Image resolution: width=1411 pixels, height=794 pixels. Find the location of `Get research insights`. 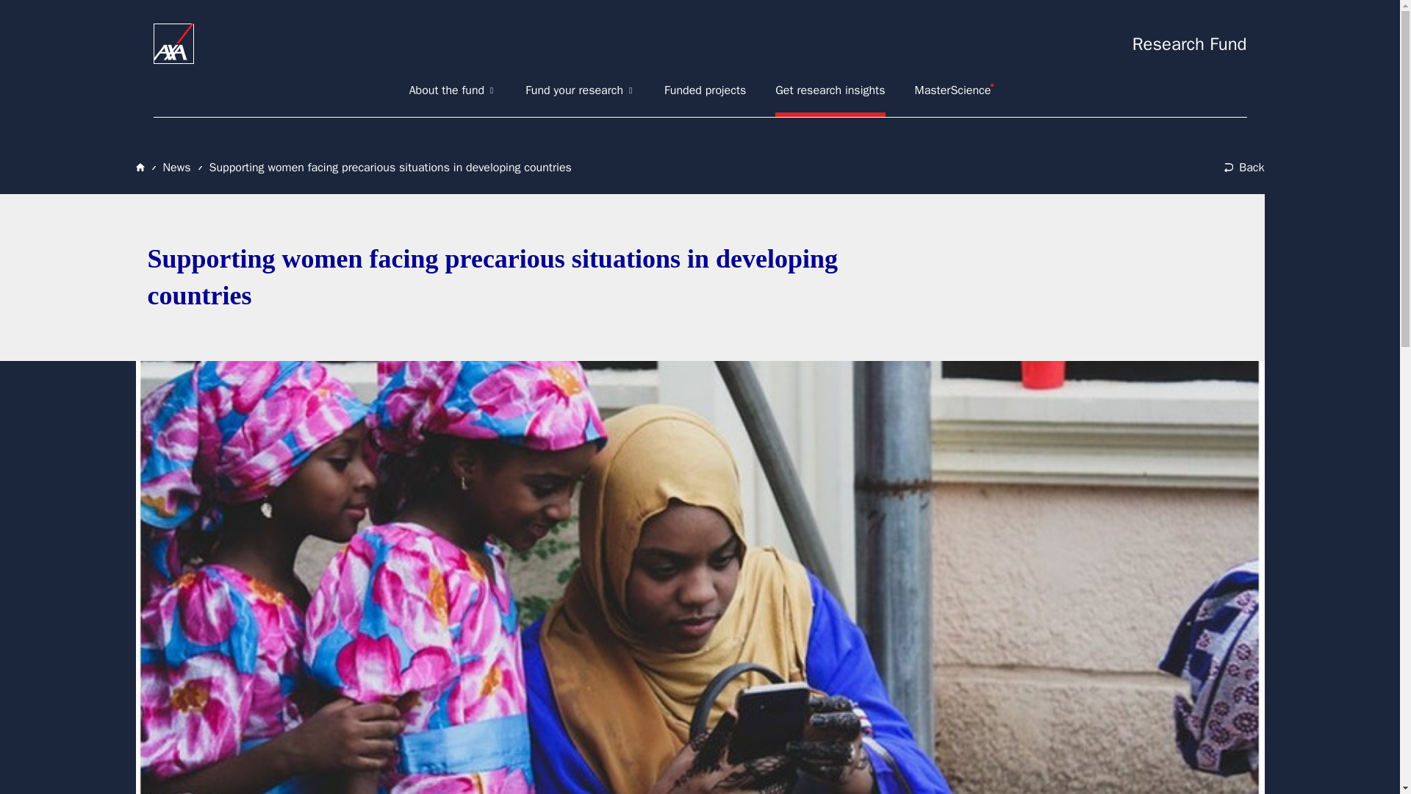

Get research insights is located at coordinates (829, 90).